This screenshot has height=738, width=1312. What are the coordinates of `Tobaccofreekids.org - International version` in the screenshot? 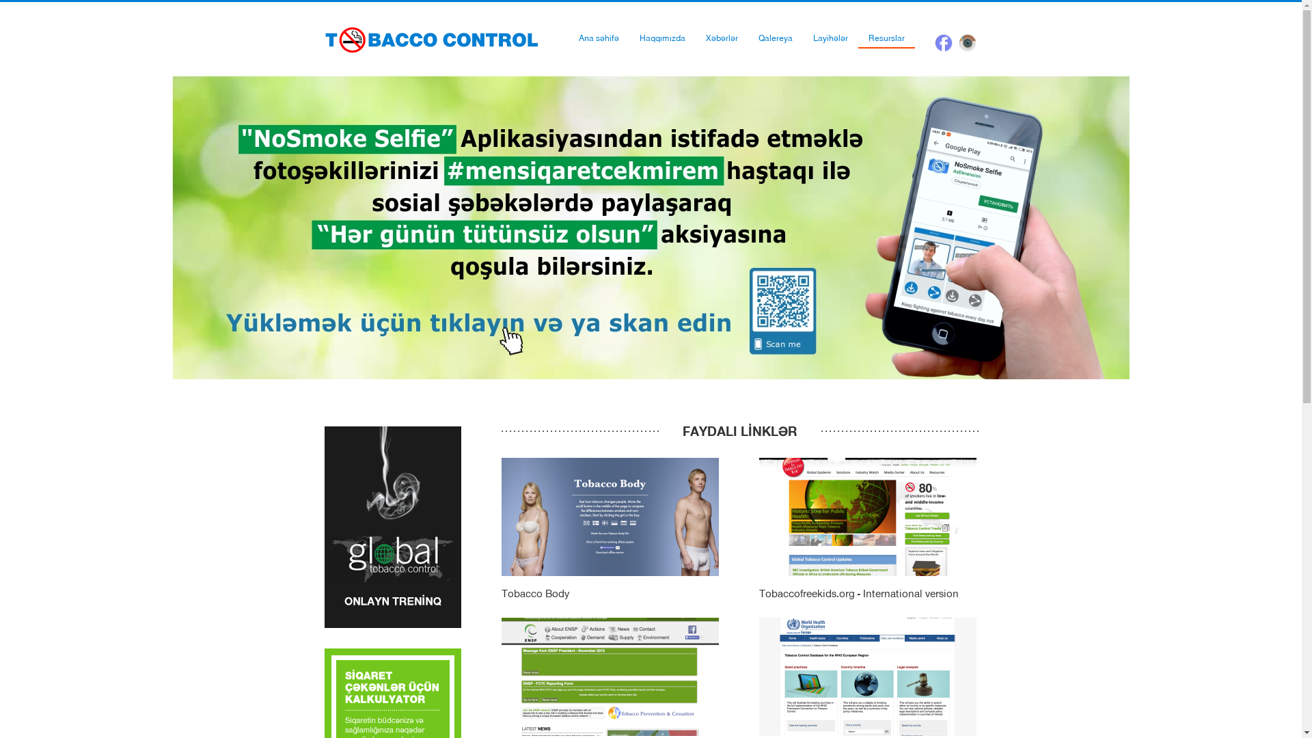 It's located at (867, 530).